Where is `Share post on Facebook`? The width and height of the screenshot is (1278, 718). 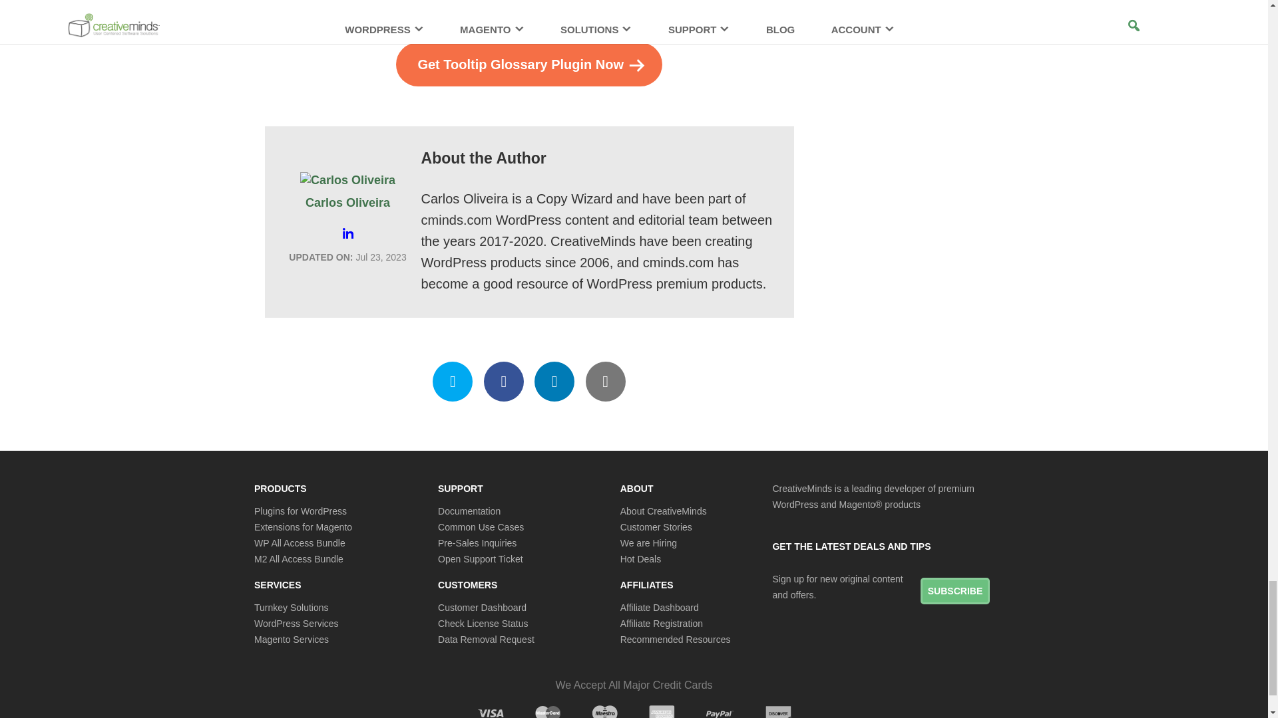
Share post on Facebook is located at coordinates (504, 382).